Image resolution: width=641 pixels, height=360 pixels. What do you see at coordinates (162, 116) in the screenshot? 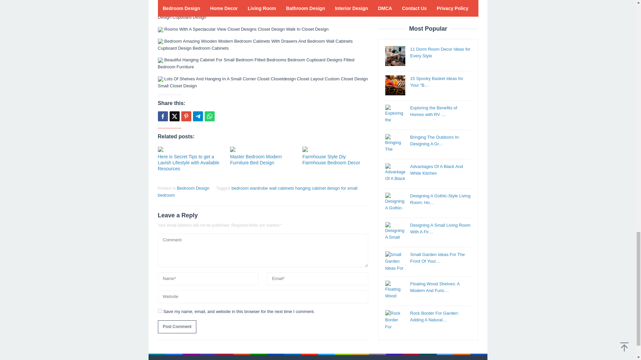
I see `Share this` at bounding box center [162, 116].